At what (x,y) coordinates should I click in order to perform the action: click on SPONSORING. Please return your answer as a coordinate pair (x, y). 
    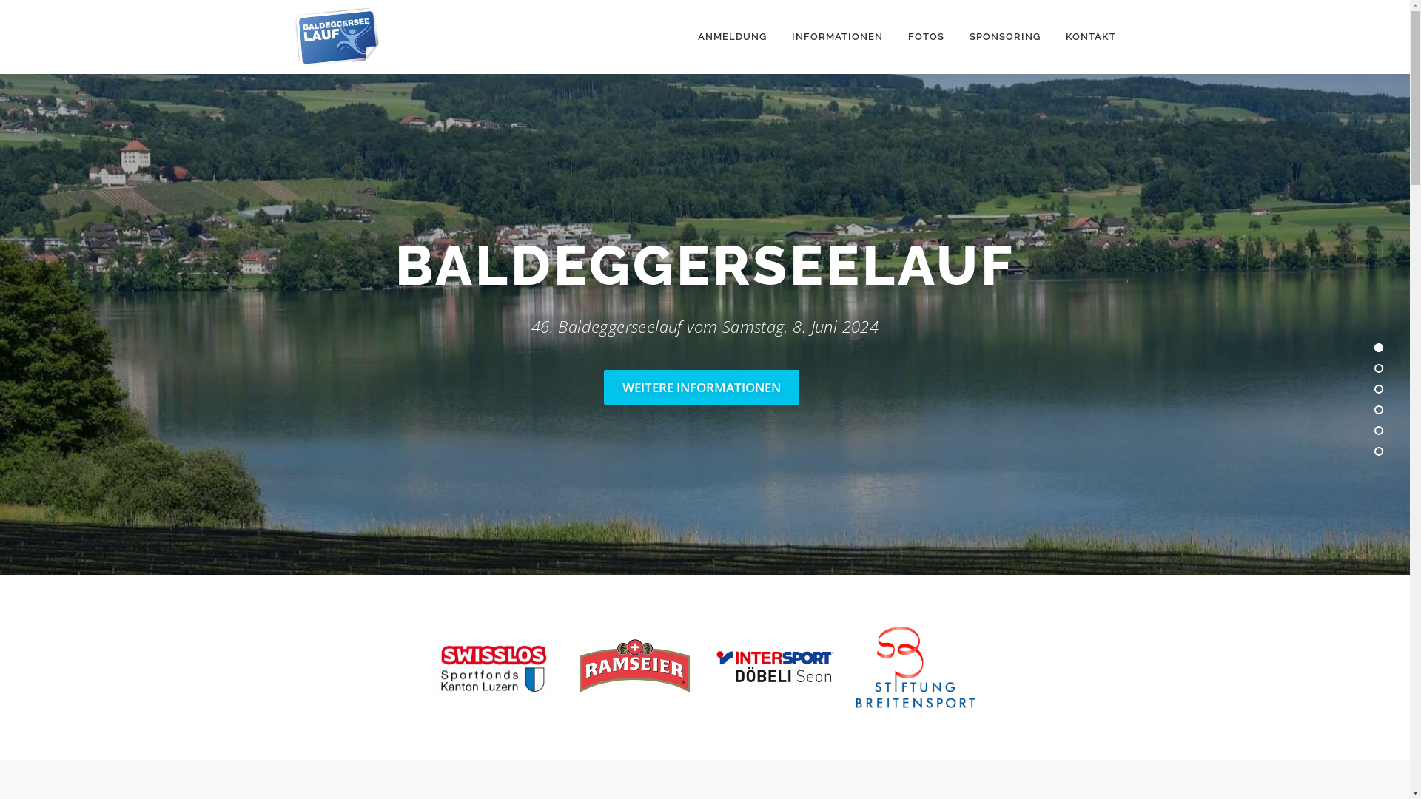
    Looking at the image, I should click on (1004, 37).